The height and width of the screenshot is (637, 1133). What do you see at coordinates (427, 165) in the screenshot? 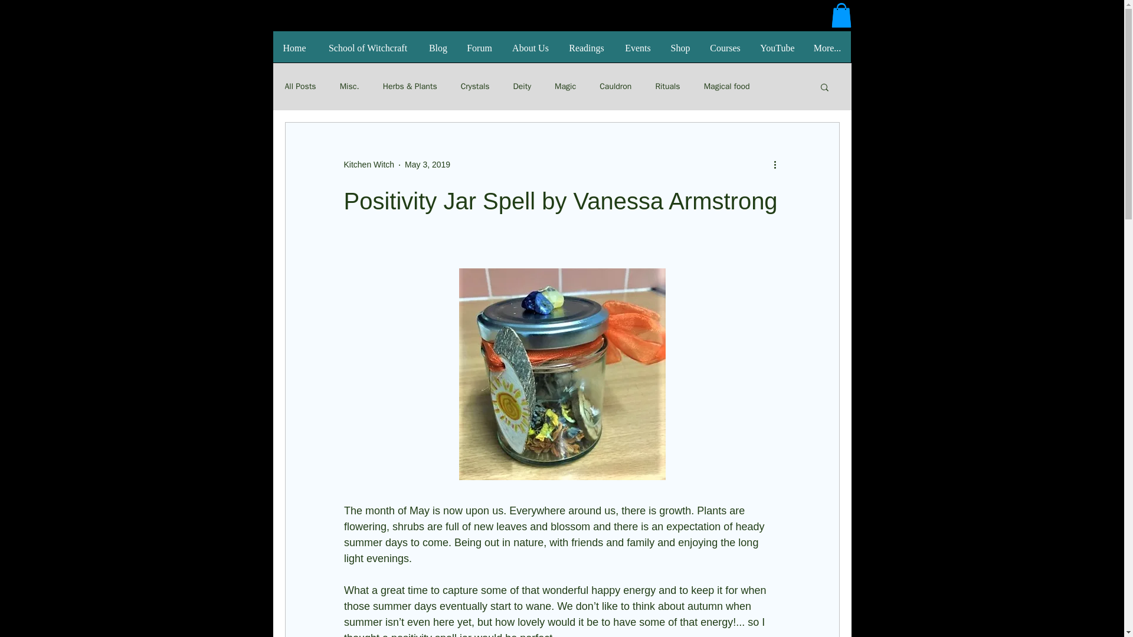
I see `May 3, 2019` at bounding box center [427, 165].